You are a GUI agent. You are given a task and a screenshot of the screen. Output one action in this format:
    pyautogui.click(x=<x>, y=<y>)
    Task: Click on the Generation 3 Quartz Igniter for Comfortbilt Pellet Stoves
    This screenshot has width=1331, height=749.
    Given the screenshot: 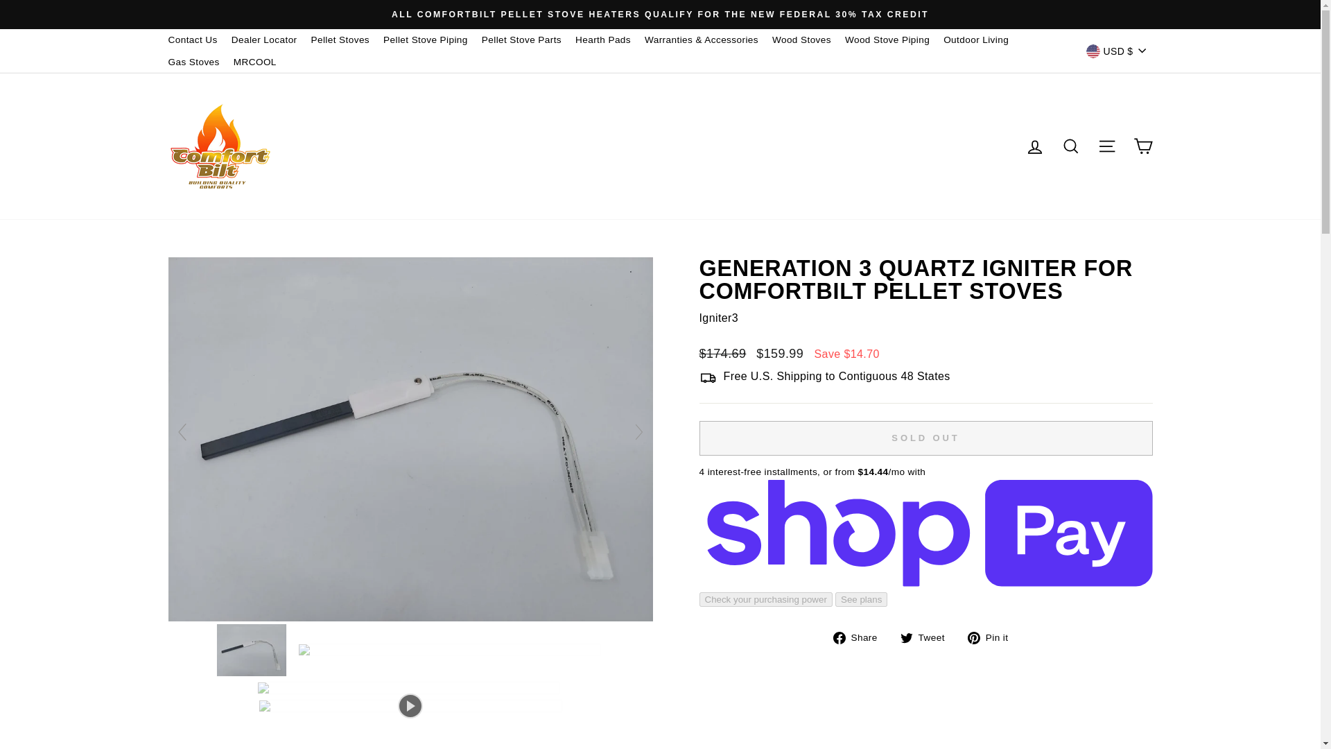 What is the action you would take?
    pyautogui.click(x=451, y=649)
    